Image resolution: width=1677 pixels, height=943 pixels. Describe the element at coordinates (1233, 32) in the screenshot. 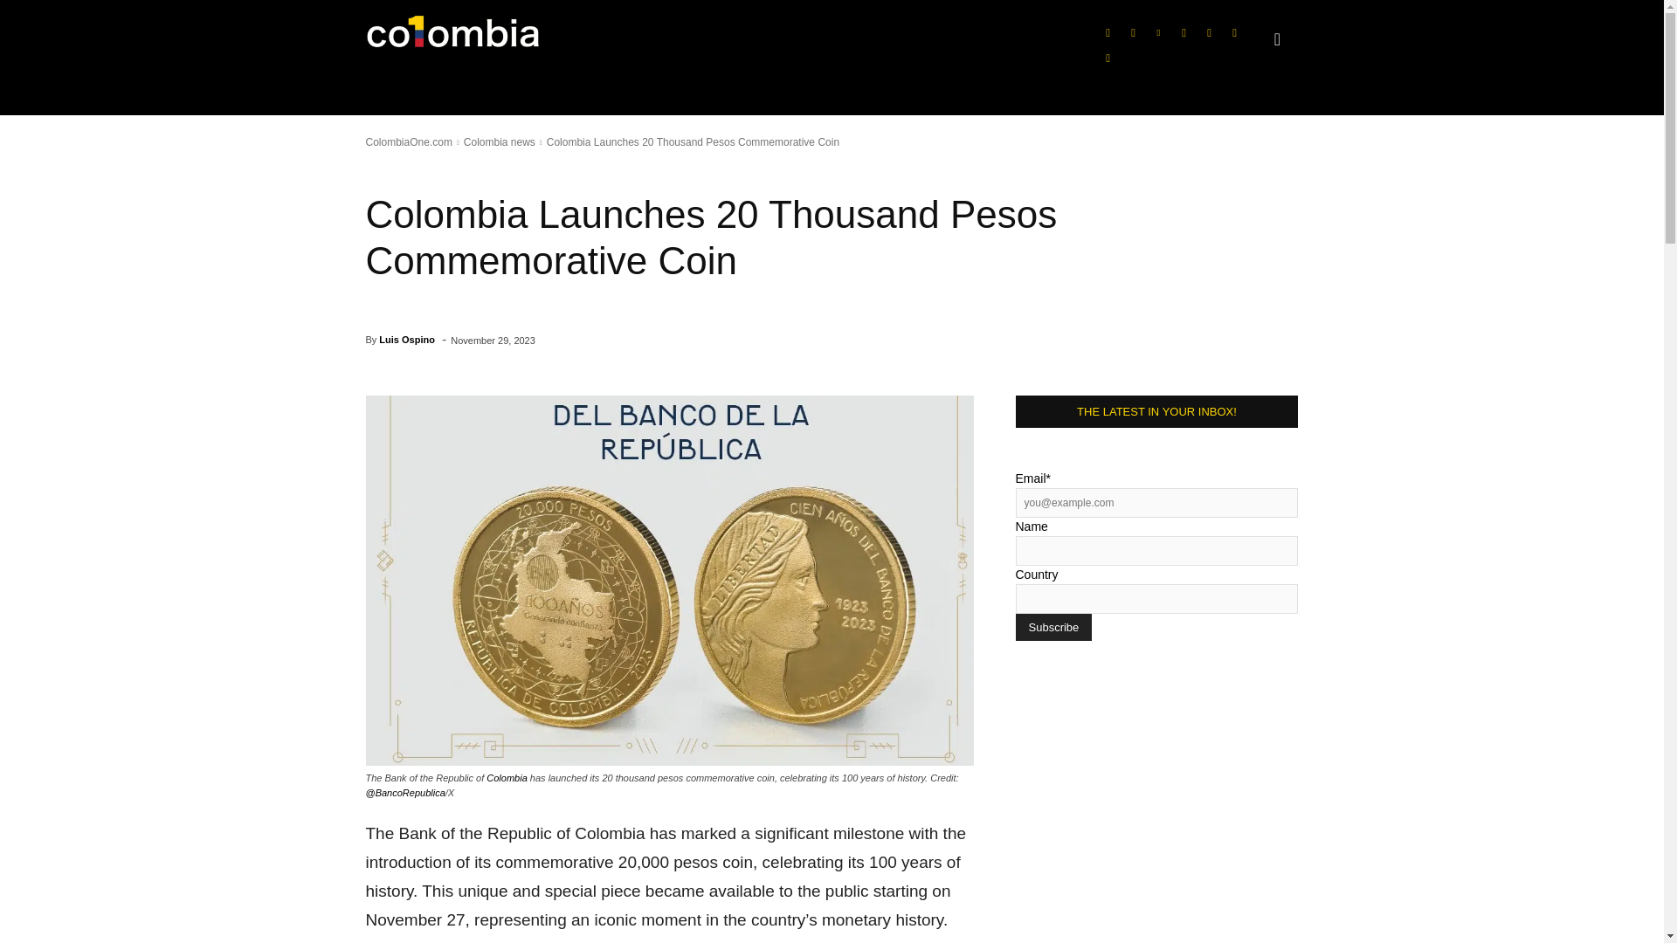

I see `Youtube` at that location.